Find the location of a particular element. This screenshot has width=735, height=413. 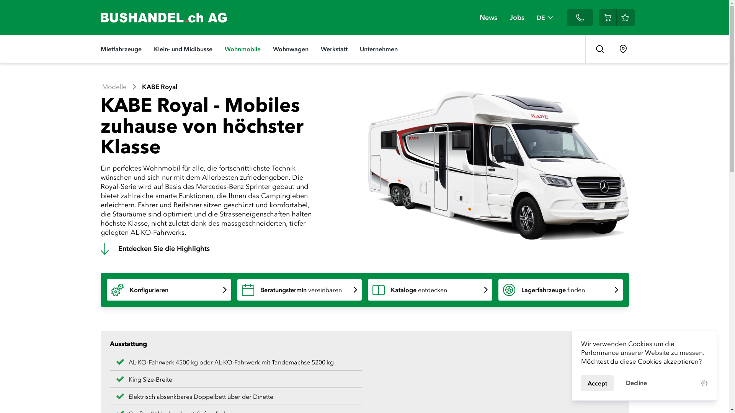

Wohnwagen is located at coordinates (290, 49).